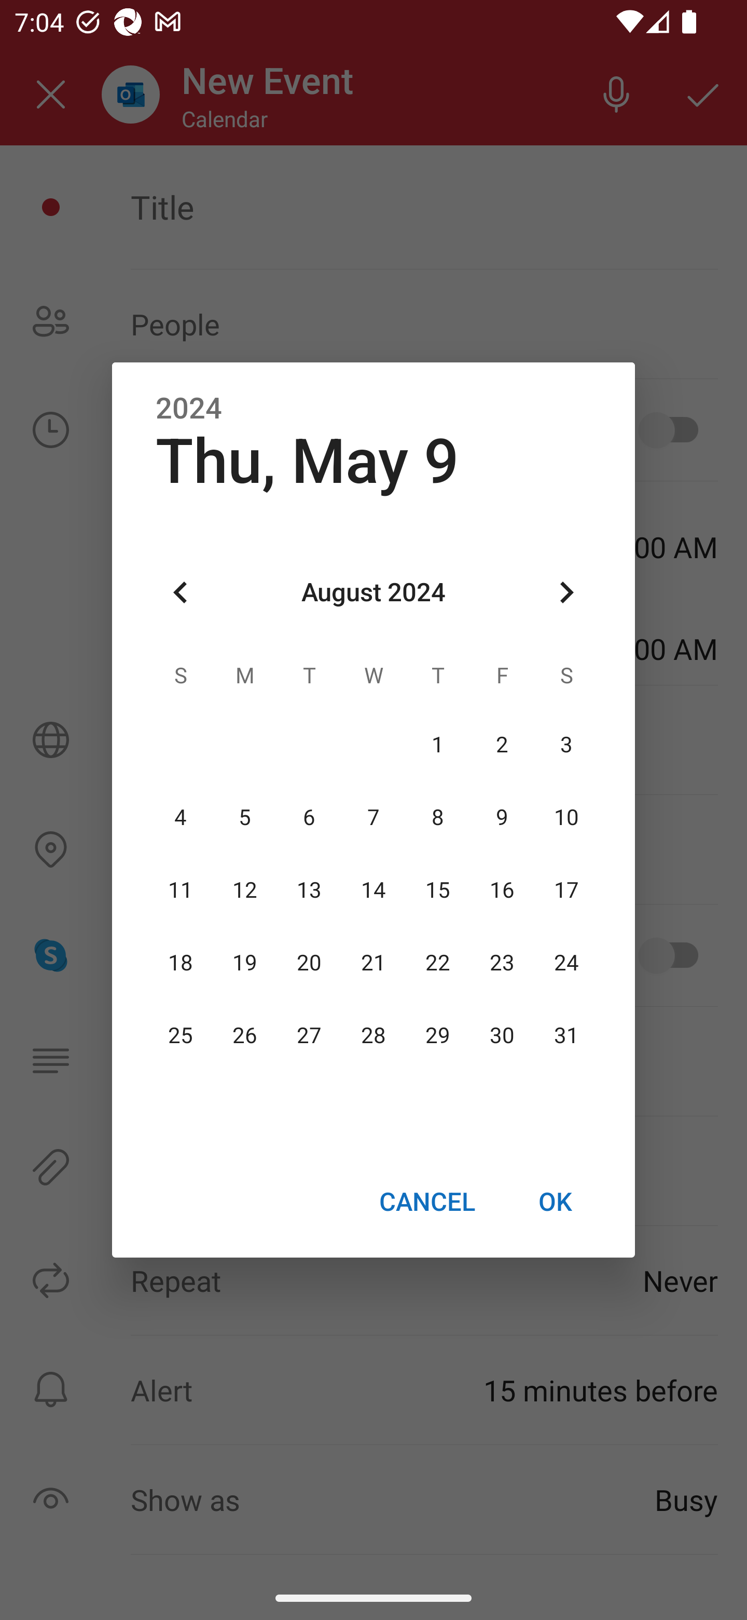 Image resolution: width=747 pixels, height=1620 pixels. What do you see at coordinates (245, 963) in the screenshot?
I see `19 19 August 2024` at bounding box center [245, 963].